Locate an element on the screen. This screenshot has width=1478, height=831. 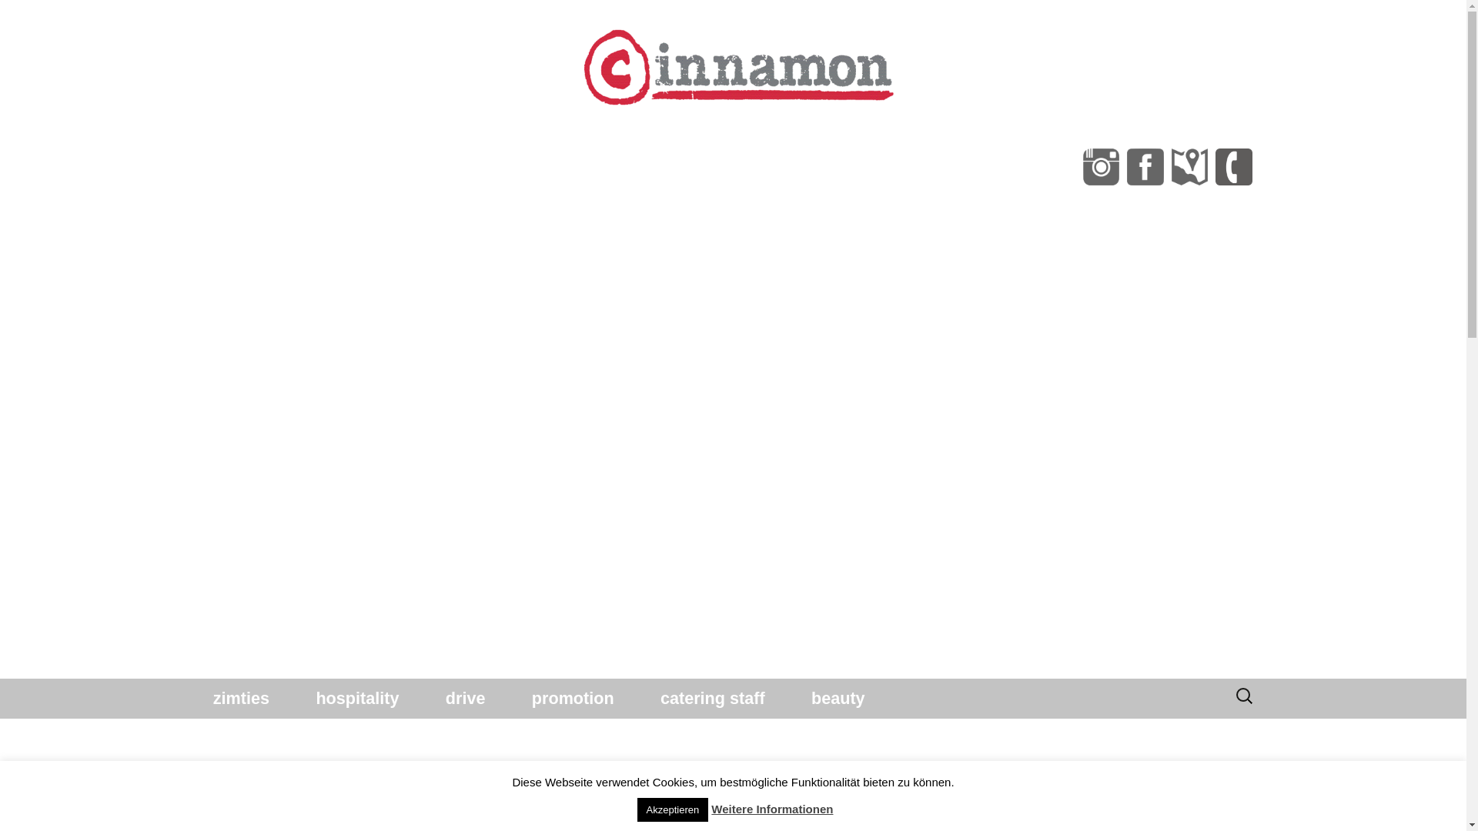
cinnamon Gmbh in Google Maps is located at coordinates (1190, 167).